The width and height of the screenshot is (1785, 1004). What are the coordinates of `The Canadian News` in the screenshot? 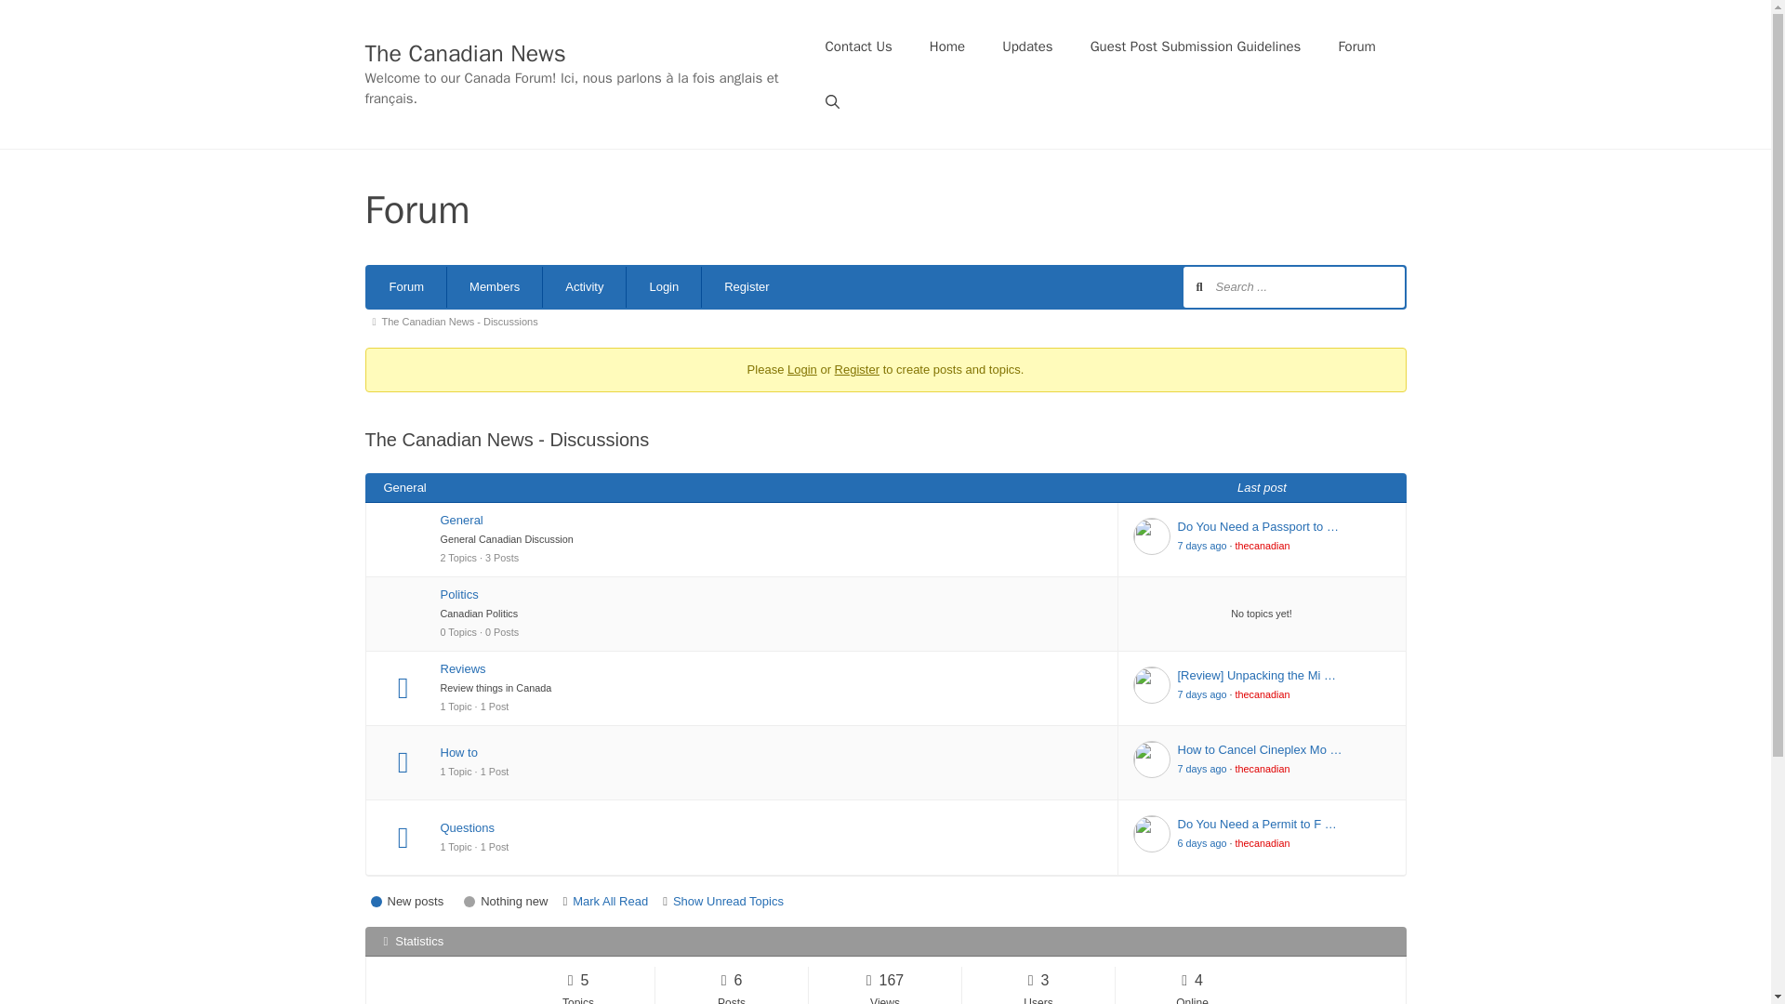 It's located at (465, 54).